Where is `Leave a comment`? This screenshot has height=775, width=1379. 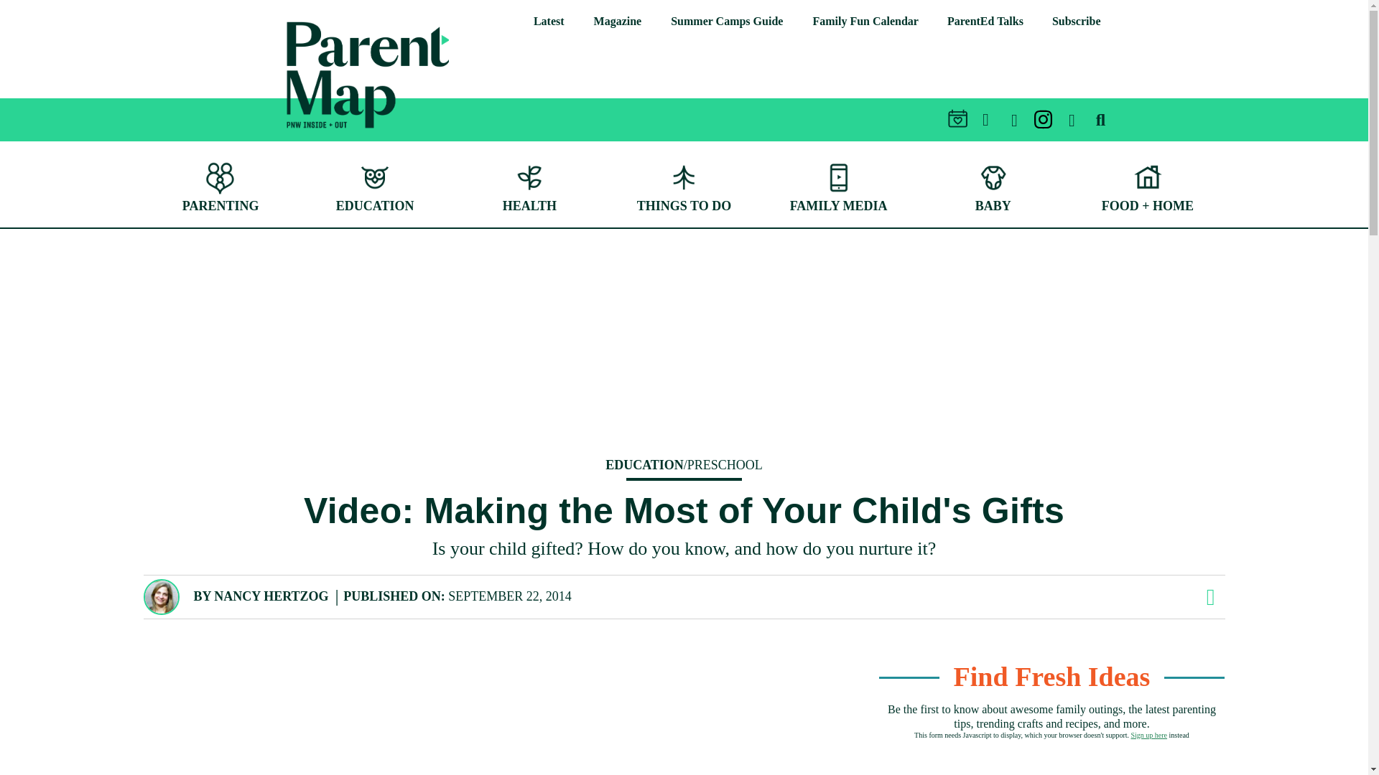
Leave a comment is located at coordinates (1209, 597).